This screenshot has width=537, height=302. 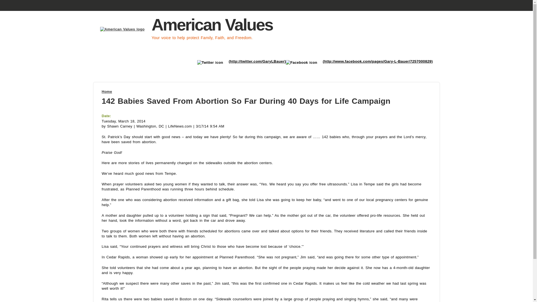 I want to click on Visit GaryLBauer on Twitter, so click(x=257, y=61).